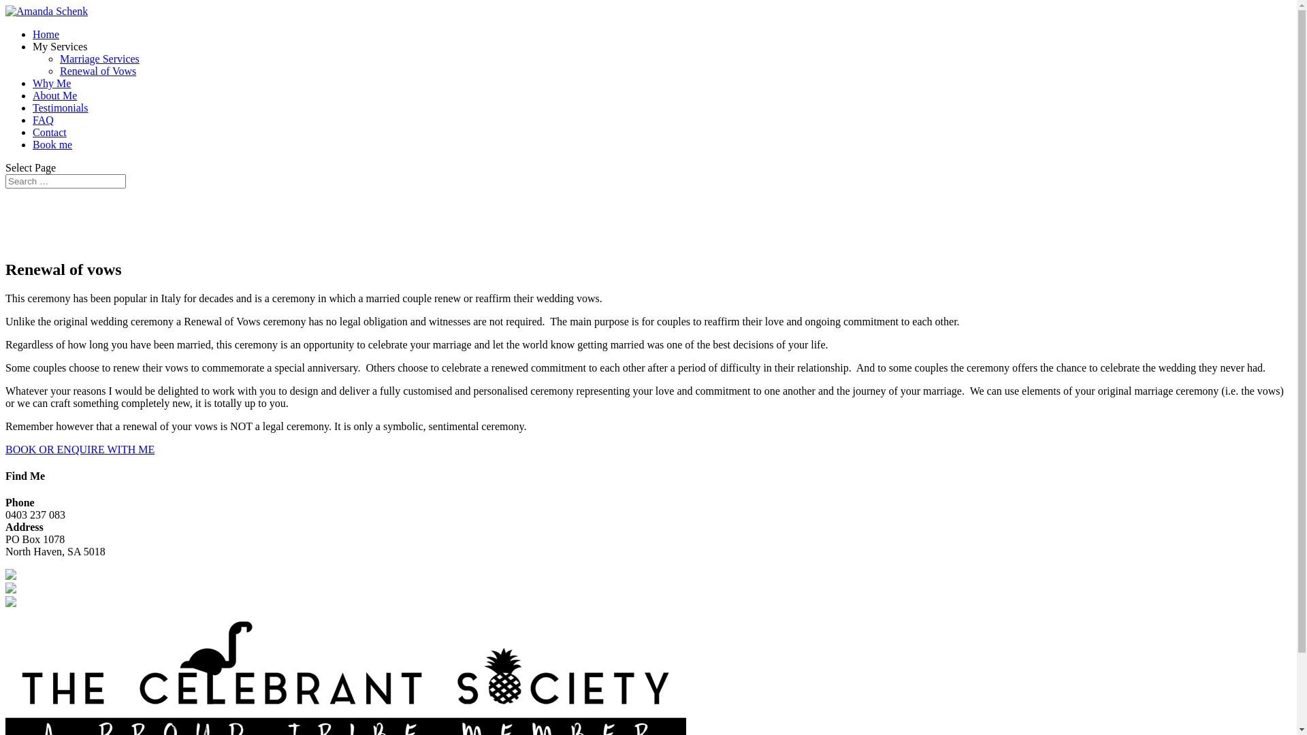 This screenshot has width=1307, height=735. I want to click on Home, so click(46, 34).